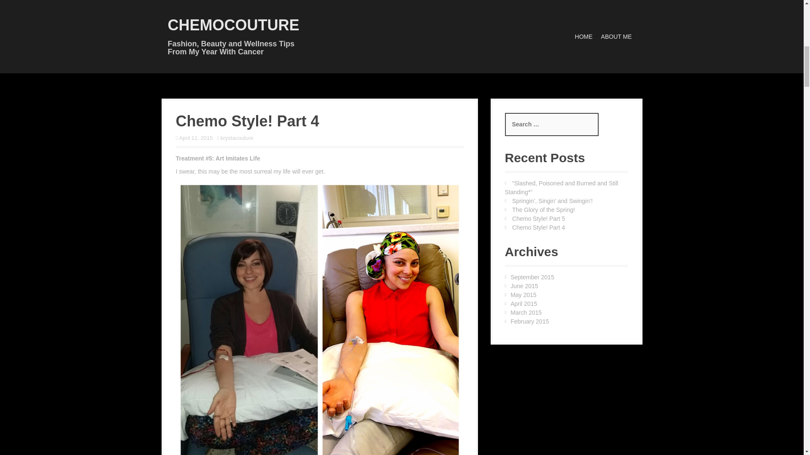 Image resolution: width=810 pixels, height=455 pixels. What do you see at coordinates (237, 137) in the screenshot?
I see `krystacouture` at bounding box center [237, 137].